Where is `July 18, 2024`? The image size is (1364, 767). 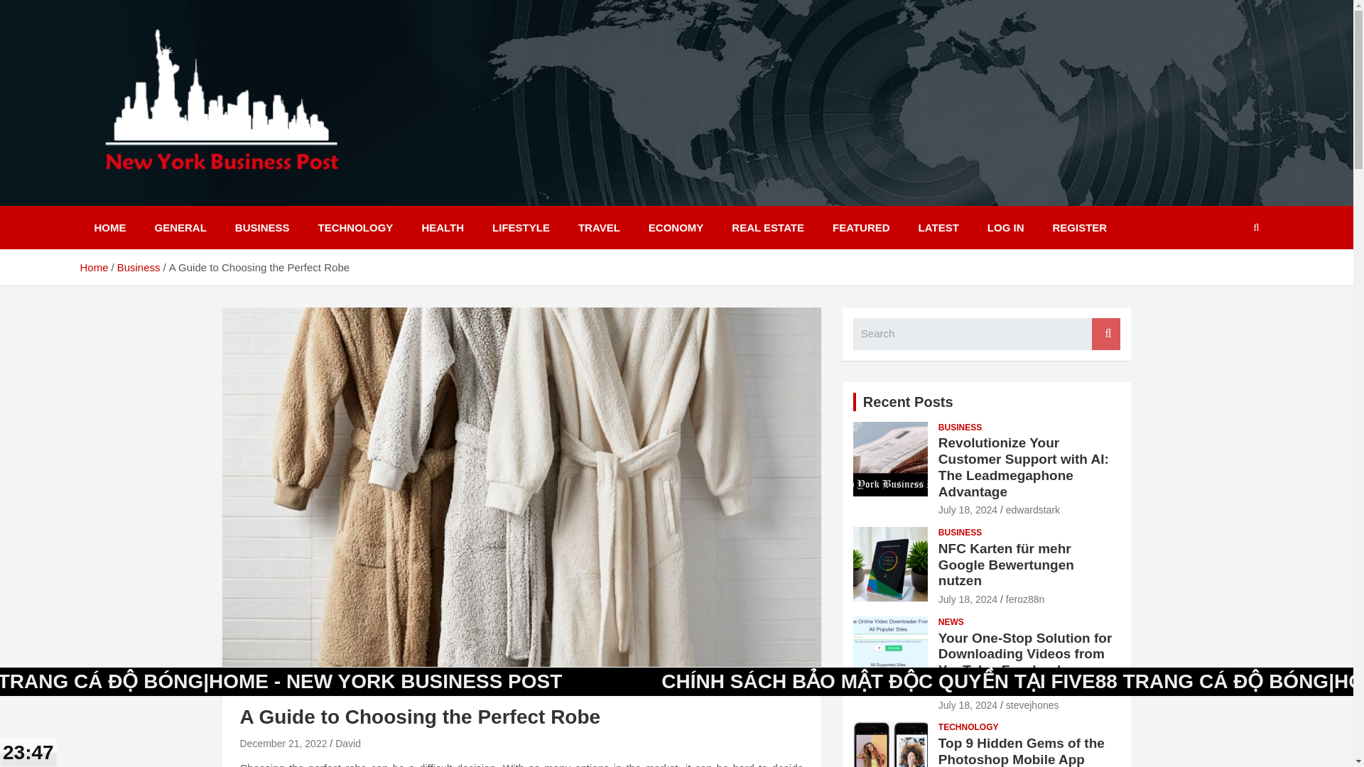
July 18, 2024 is located at coordinates (968, 509).